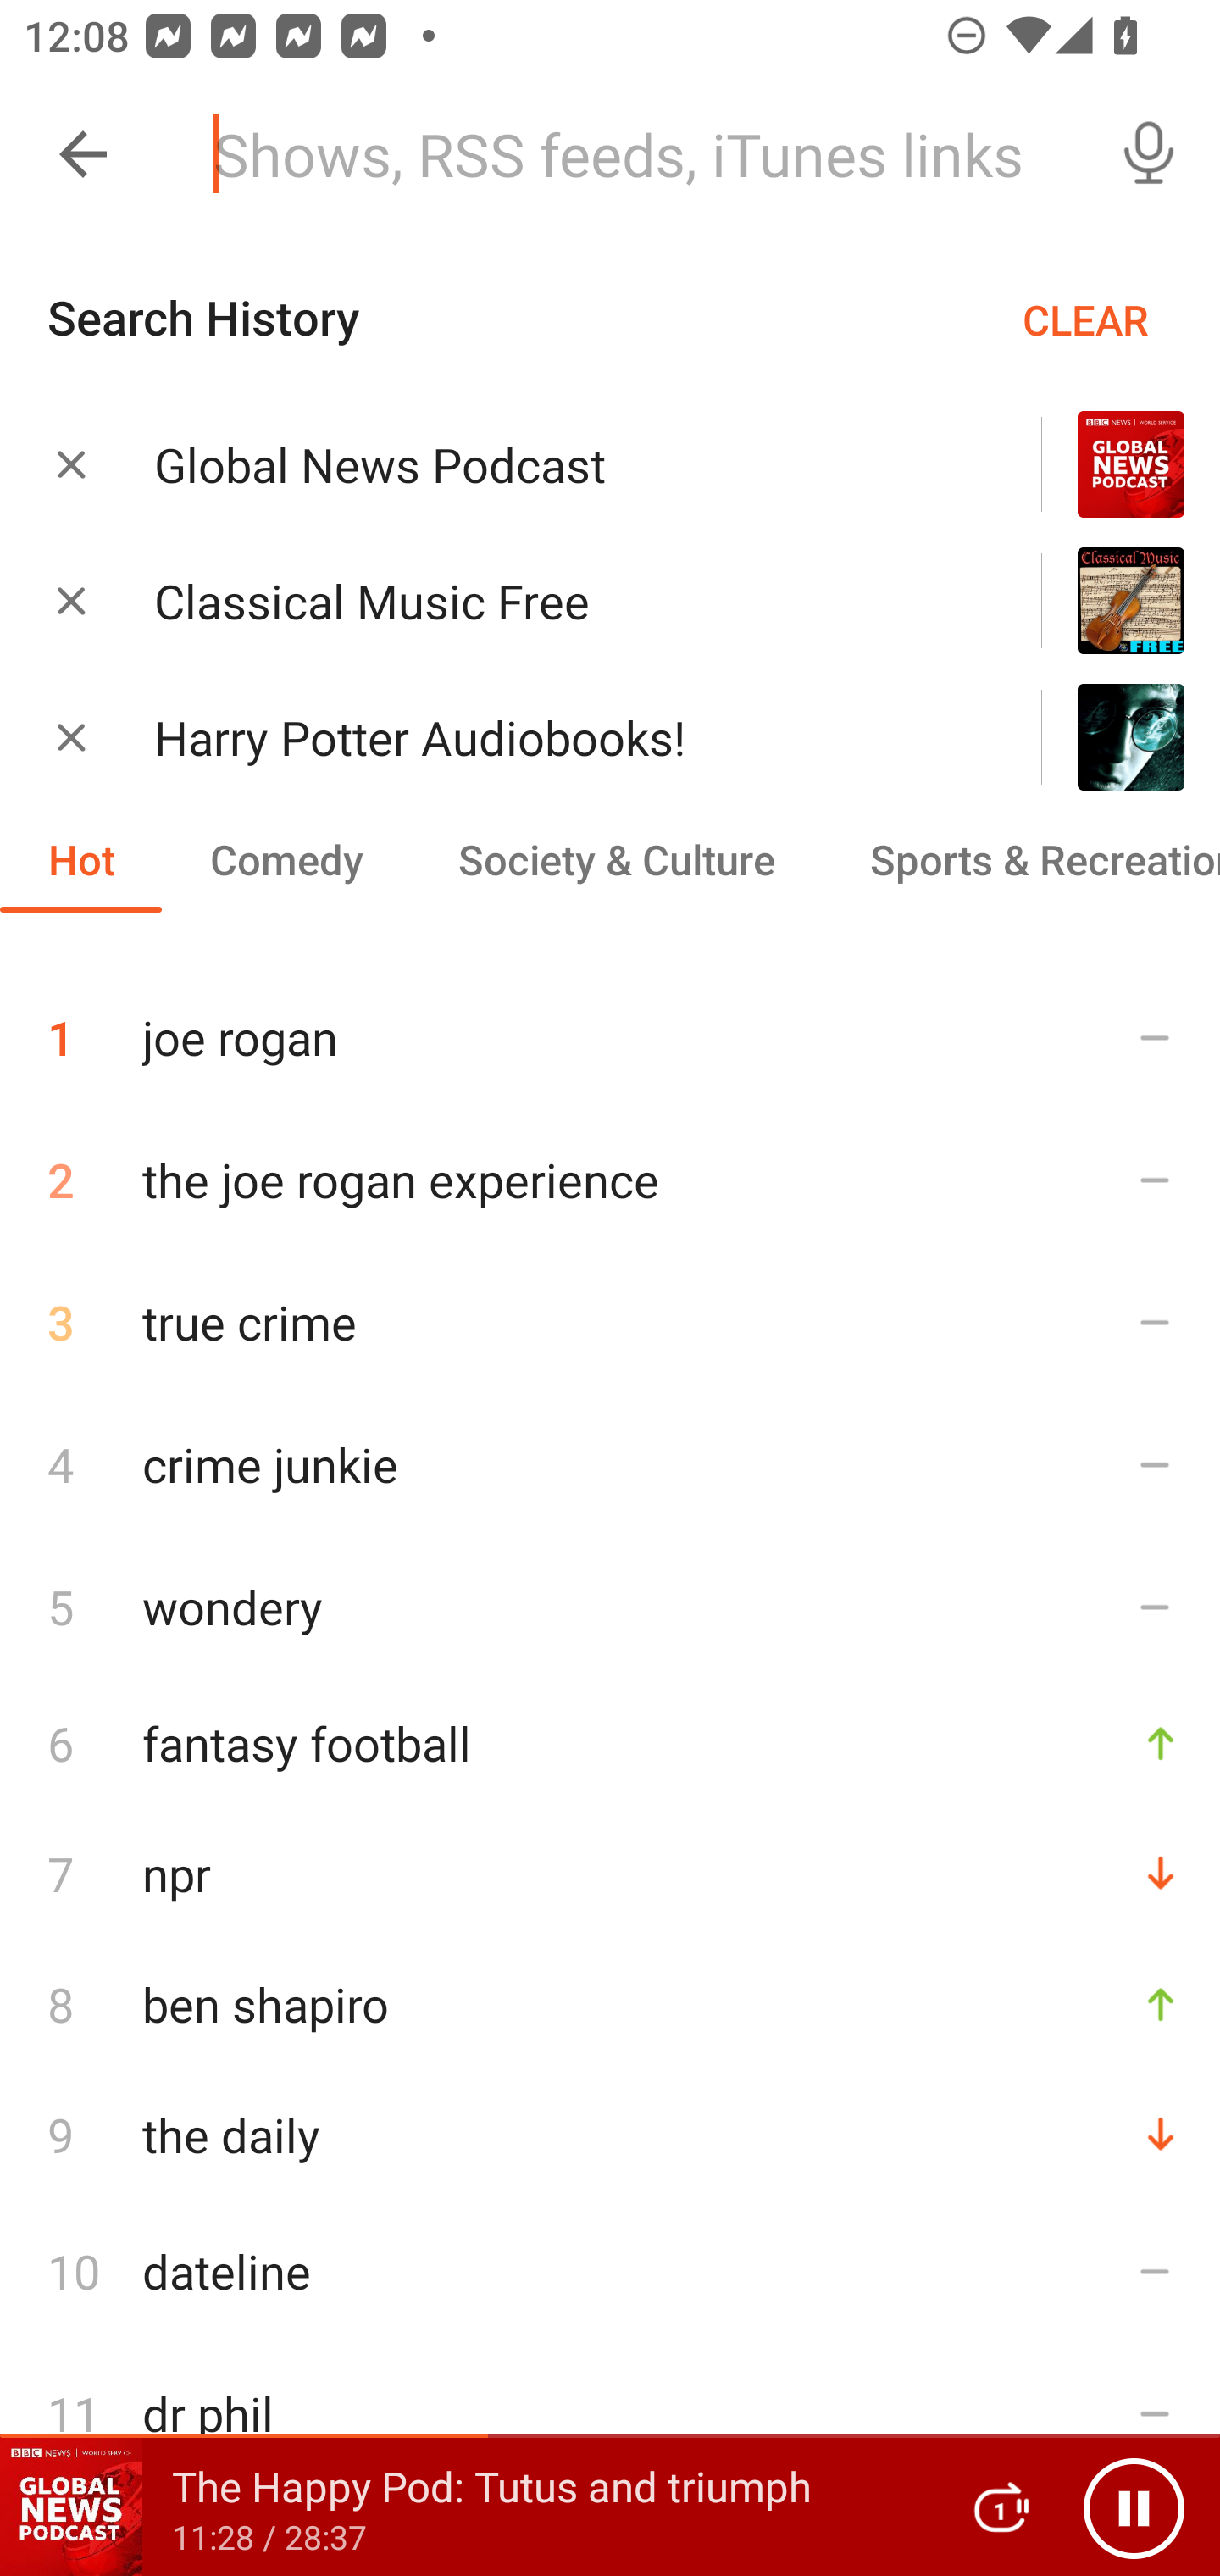 The width and height of the screenshot is (1220, 2576). Describe the element at coordinates (610, 1742) in the screenshot. I see `6 fantasy football` at that location.